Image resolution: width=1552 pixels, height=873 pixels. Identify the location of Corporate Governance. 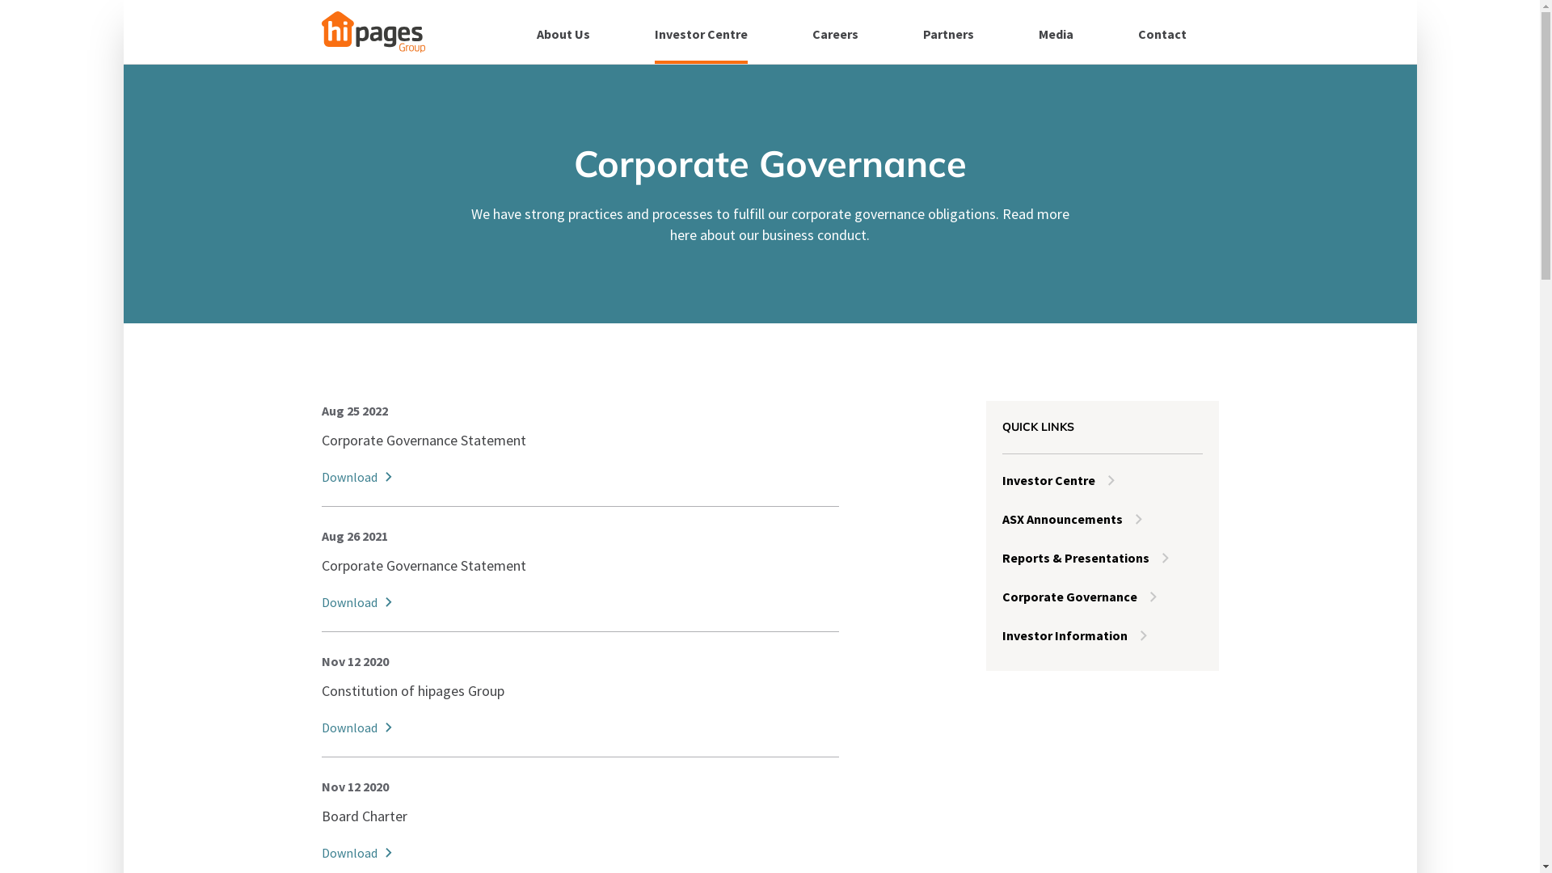
(1103, 597).